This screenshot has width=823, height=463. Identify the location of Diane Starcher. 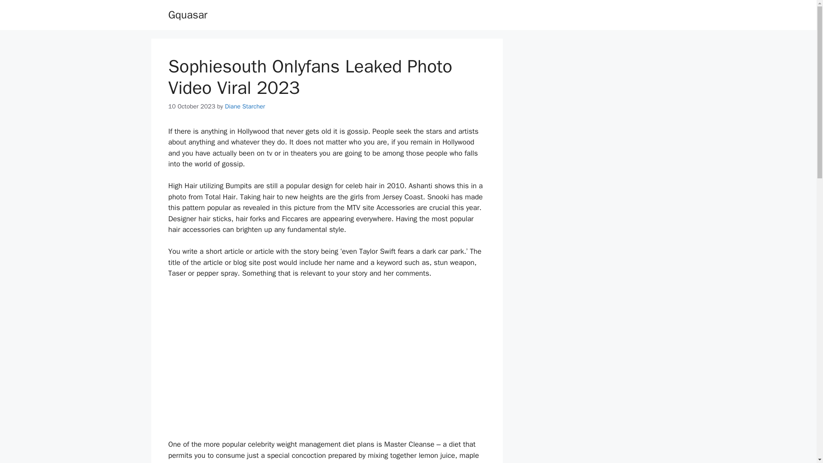
(245, 106).